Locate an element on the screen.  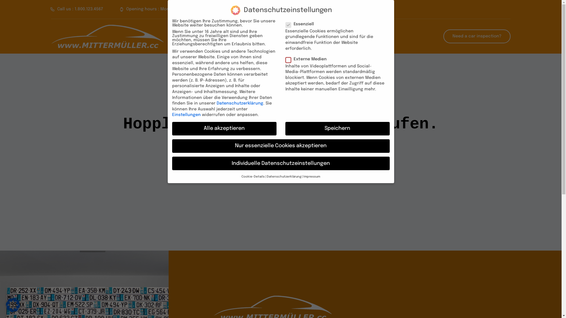
Opening hours : Mon-Fri 8h-15h is located at coordinates (156, 9).